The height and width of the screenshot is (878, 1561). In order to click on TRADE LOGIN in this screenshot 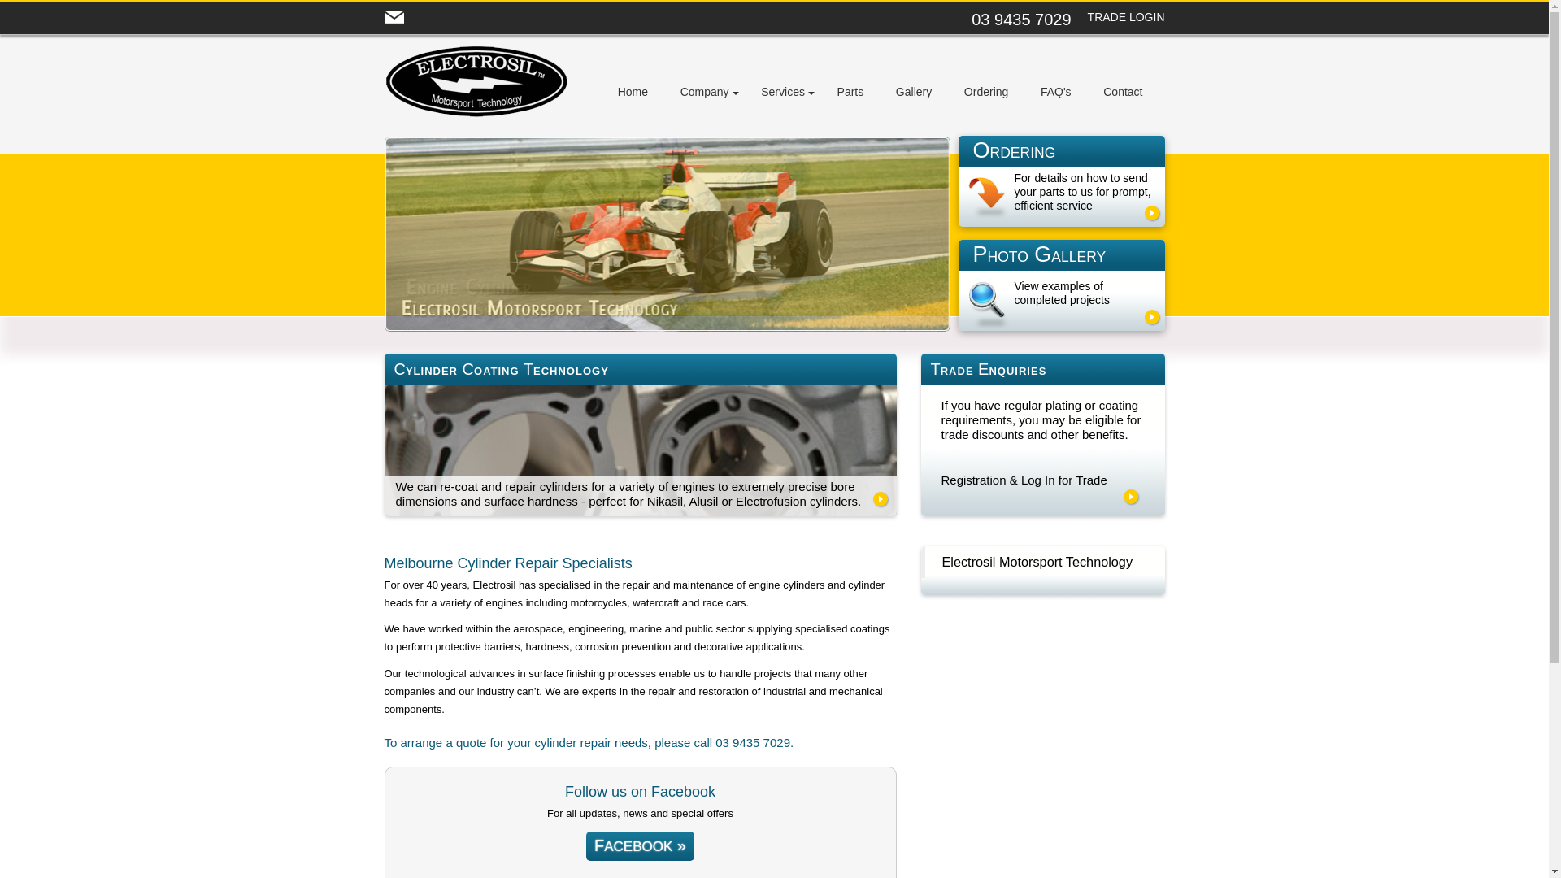, I will do `click(1127, 18)`.